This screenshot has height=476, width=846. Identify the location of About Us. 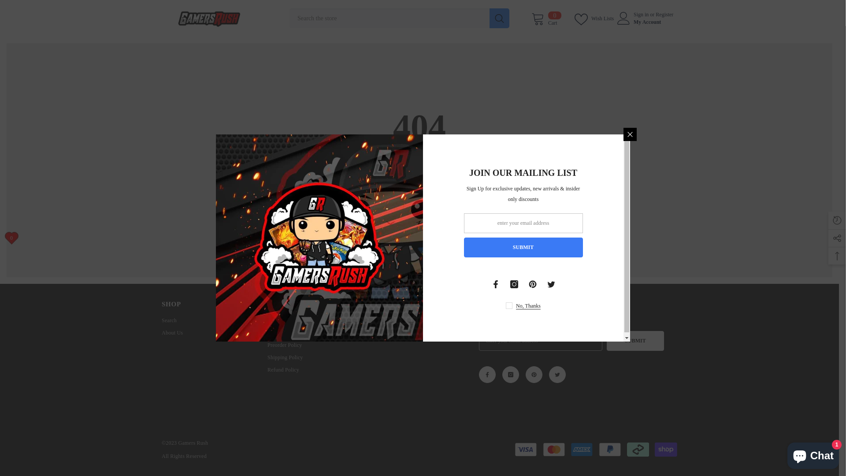
(172, 333).